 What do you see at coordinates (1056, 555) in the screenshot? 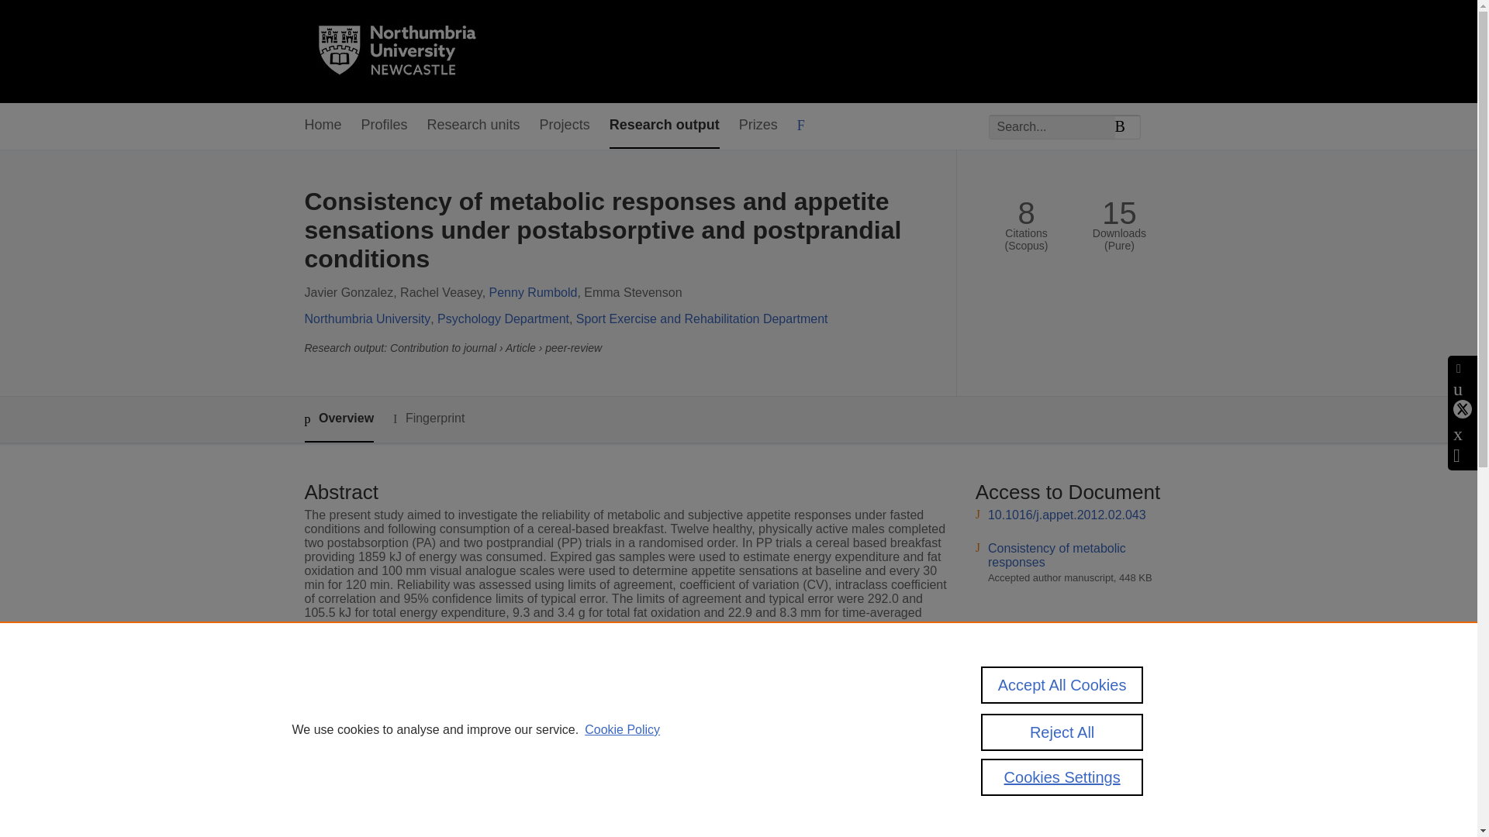
I see `Consistency of metabolic responses` at bounding box center [1056, 555].